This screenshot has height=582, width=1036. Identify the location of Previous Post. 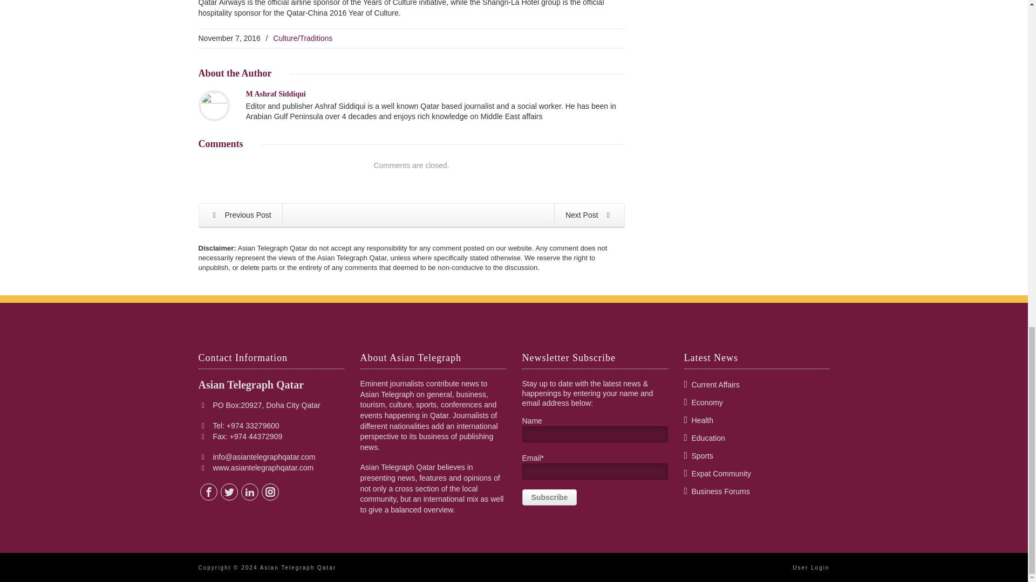
(240, 215).